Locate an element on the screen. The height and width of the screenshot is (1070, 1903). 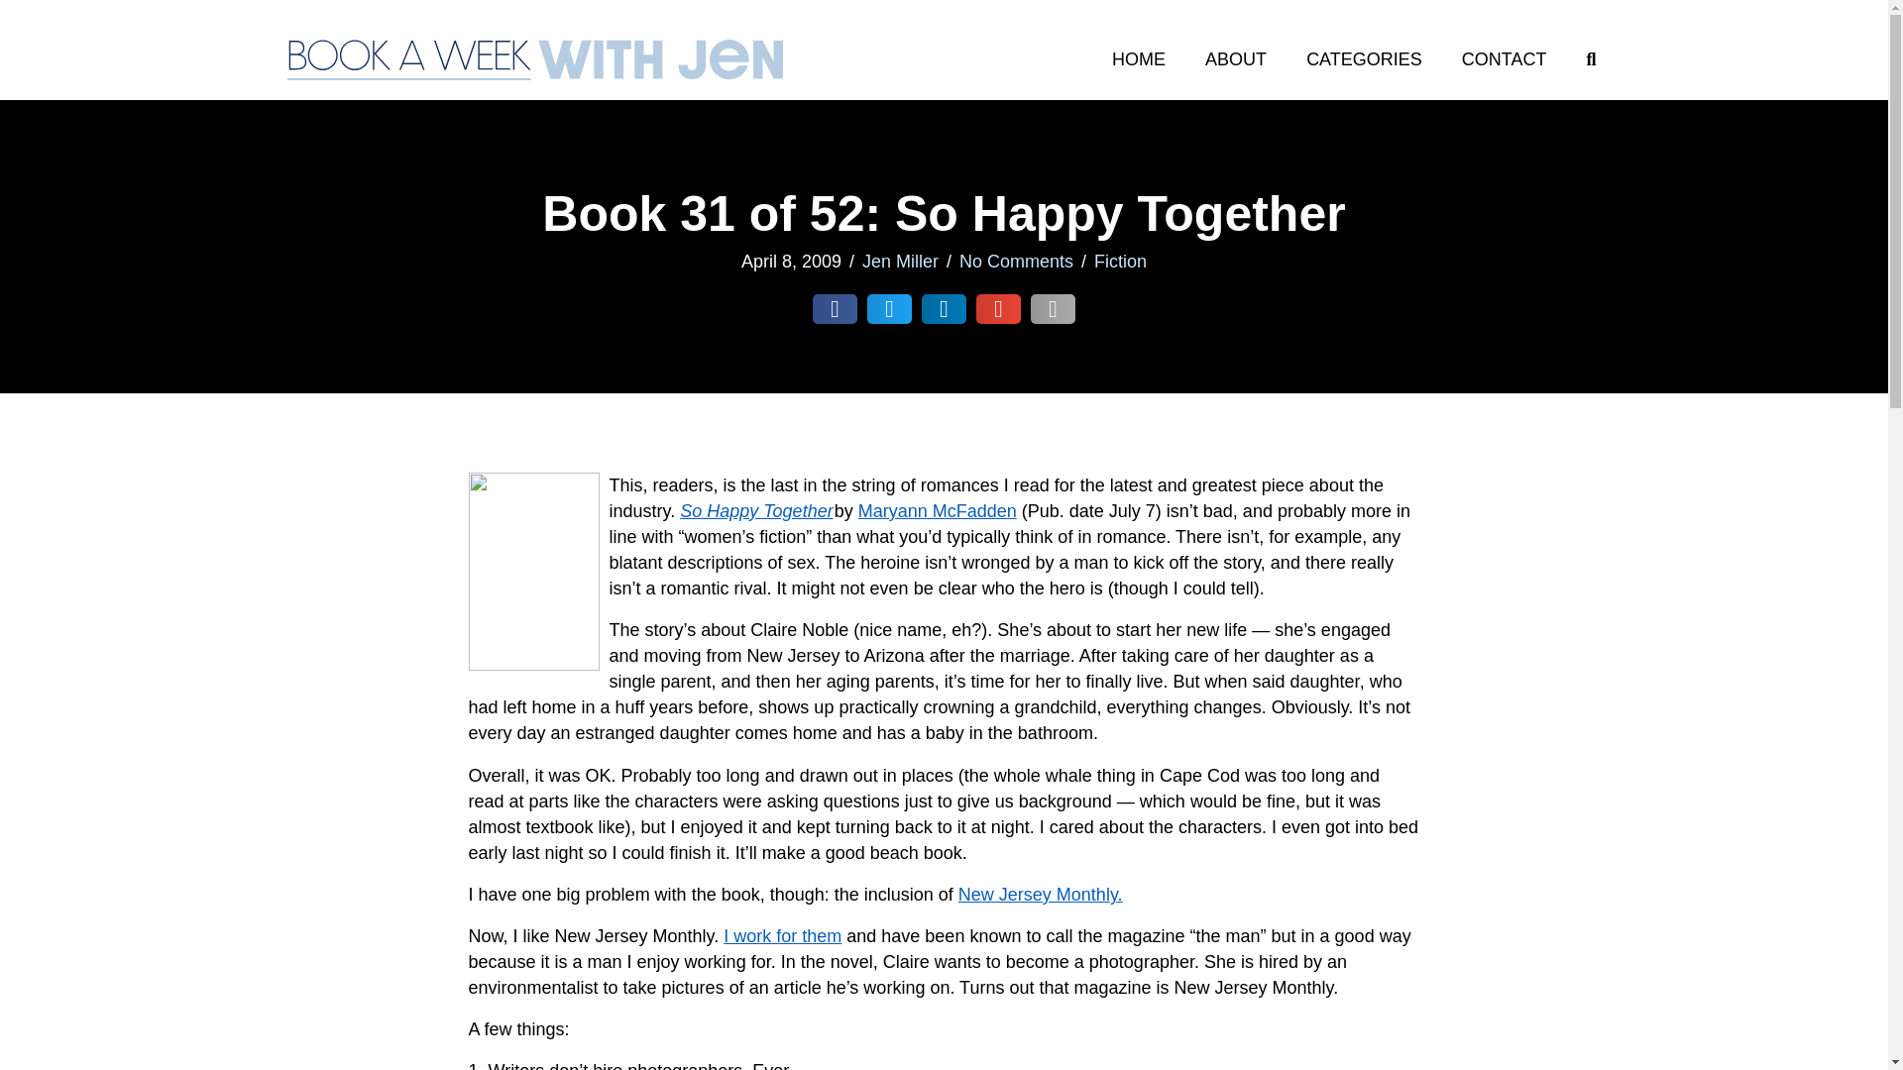
No Comments is located at coordinates (1015, 262).